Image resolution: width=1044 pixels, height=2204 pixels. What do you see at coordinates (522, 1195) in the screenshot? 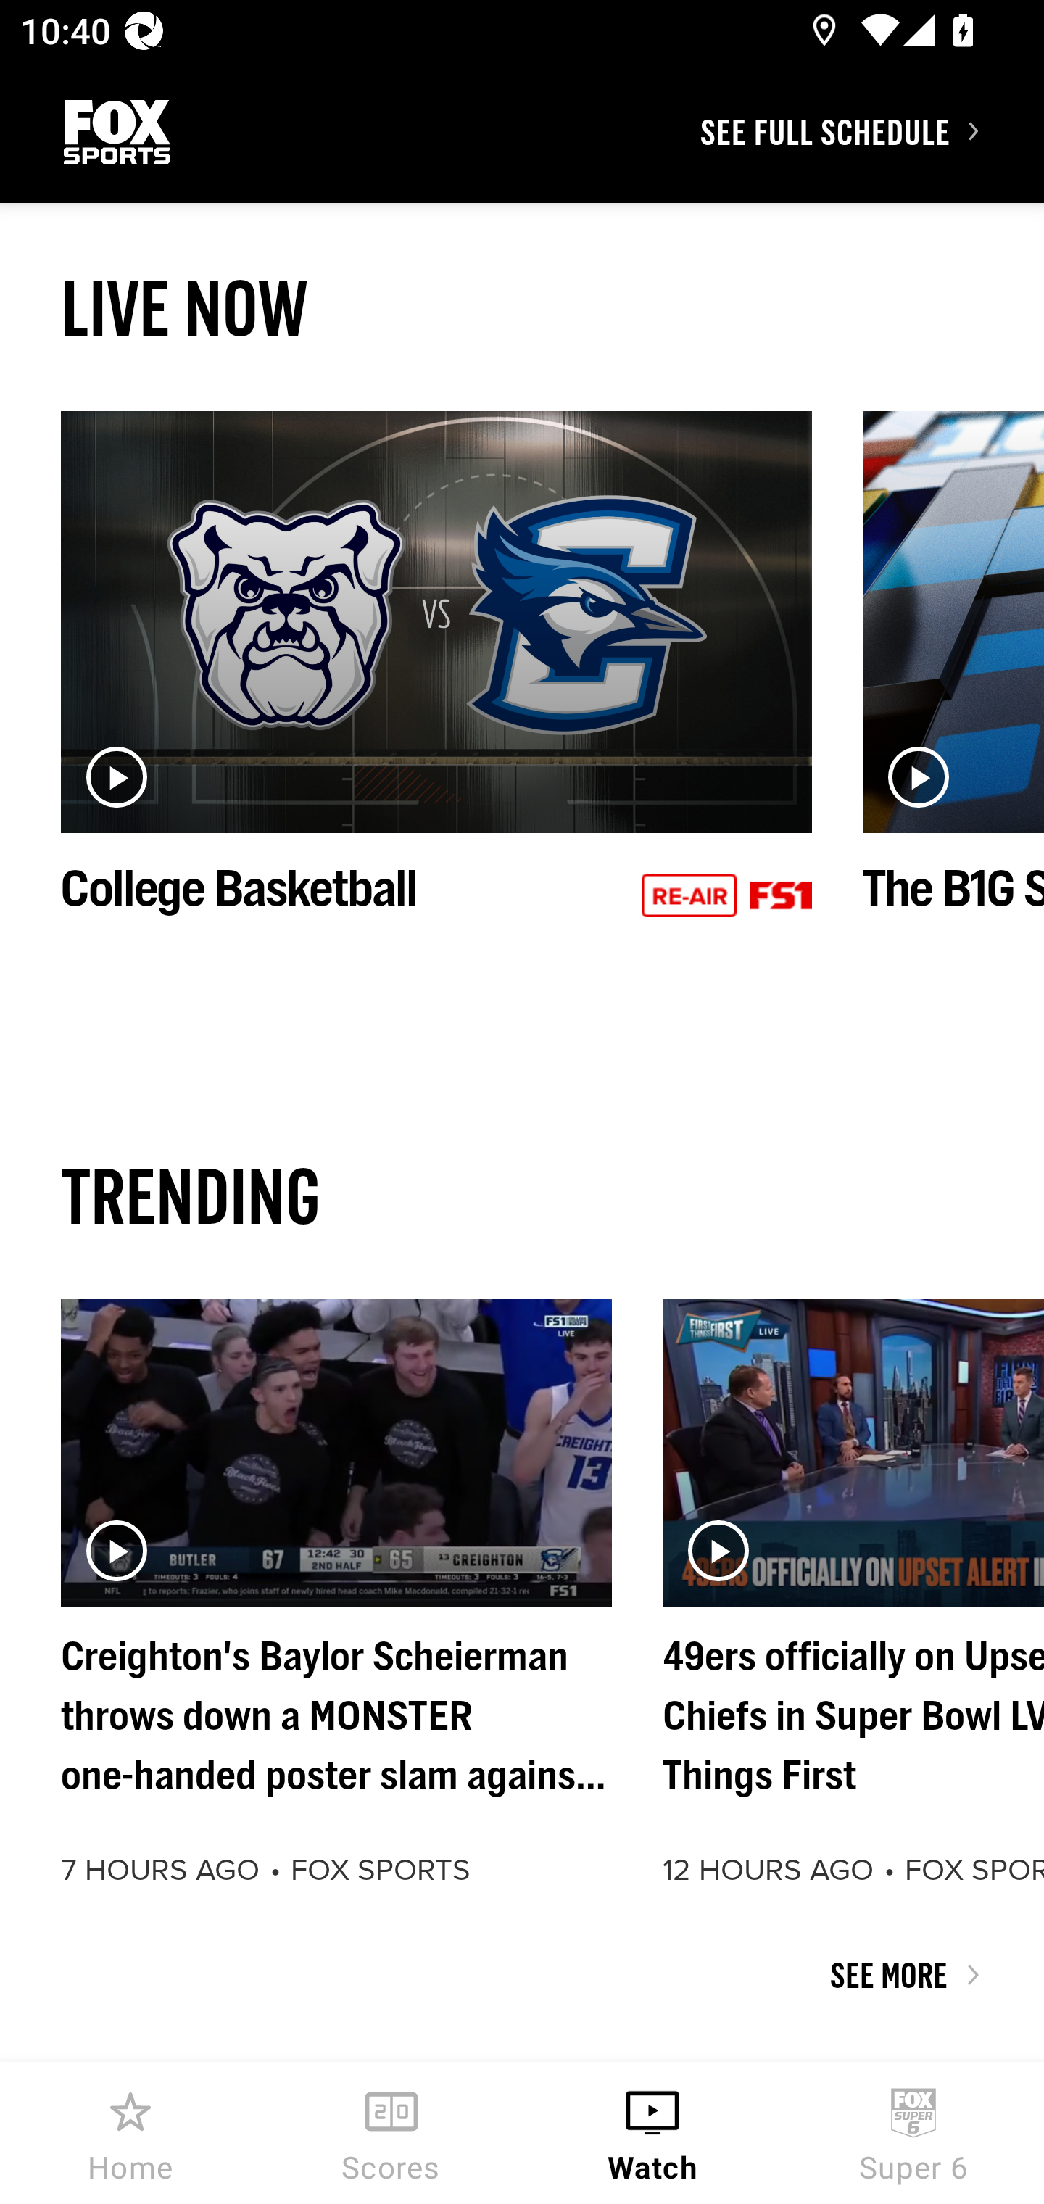
I see `TRENDING` at bounding box center [522, 1195].